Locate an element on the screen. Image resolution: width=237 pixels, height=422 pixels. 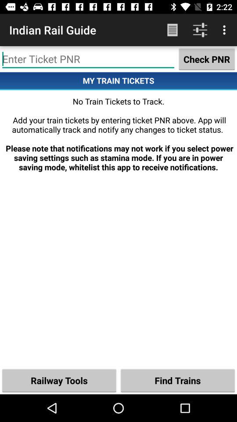
option to text typing is located at coordinates (88, 59).